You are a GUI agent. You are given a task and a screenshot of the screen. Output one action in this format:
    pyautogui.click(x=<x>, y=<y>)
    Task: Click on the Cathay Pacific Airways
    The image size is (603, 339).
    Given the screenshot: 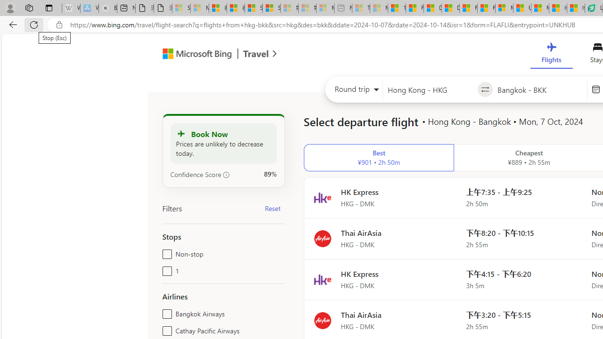 What is the action you would take?
    pyautogui.click(x=165, y=329)
    